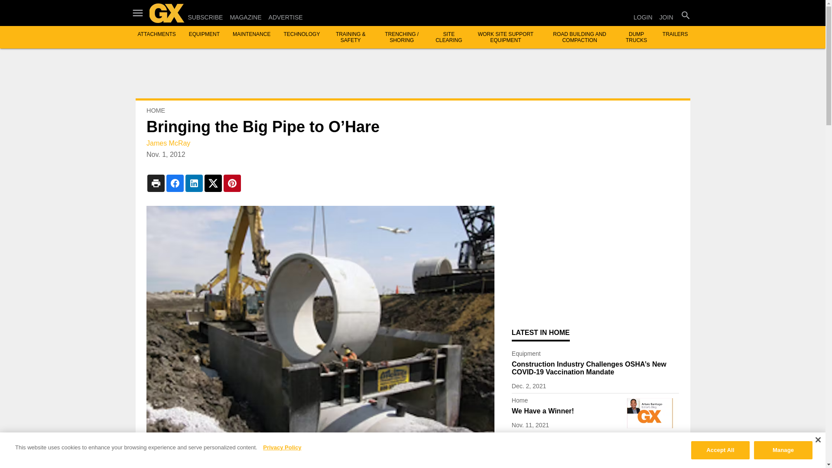 This screenshot has height=468, width=832. What do you see at coordinates (675, 34) in the screenshot?
I see `TRAILERS` at bounding box center [675, 34].